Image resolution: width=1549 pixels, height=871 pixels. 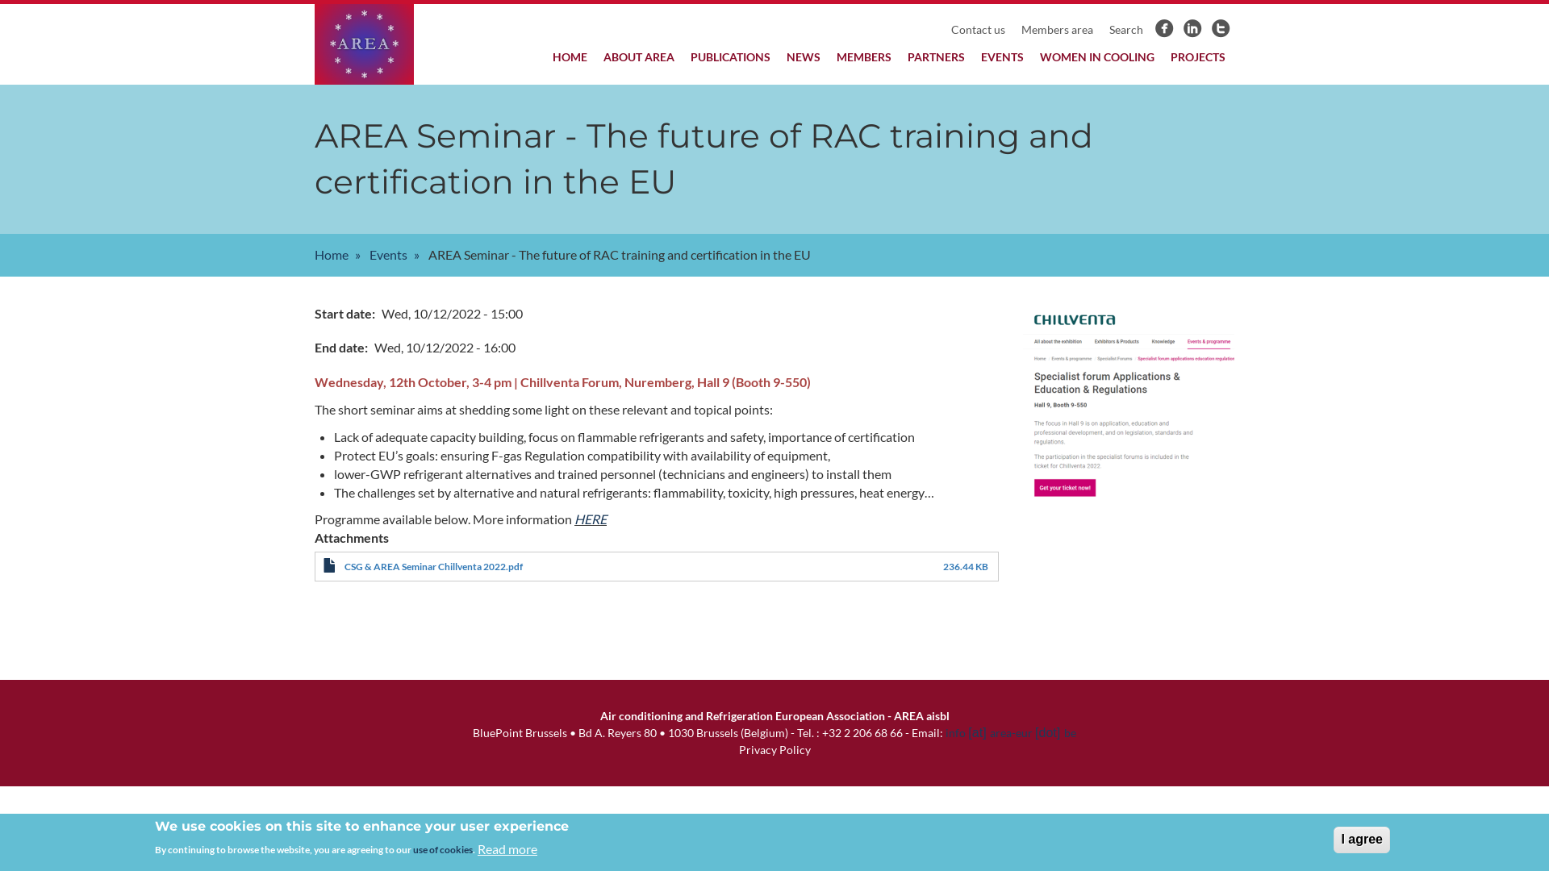 What do you see at coordinates (1126, 30) in the screenshot?
I see `Search` at bounding box center [1126, 30].